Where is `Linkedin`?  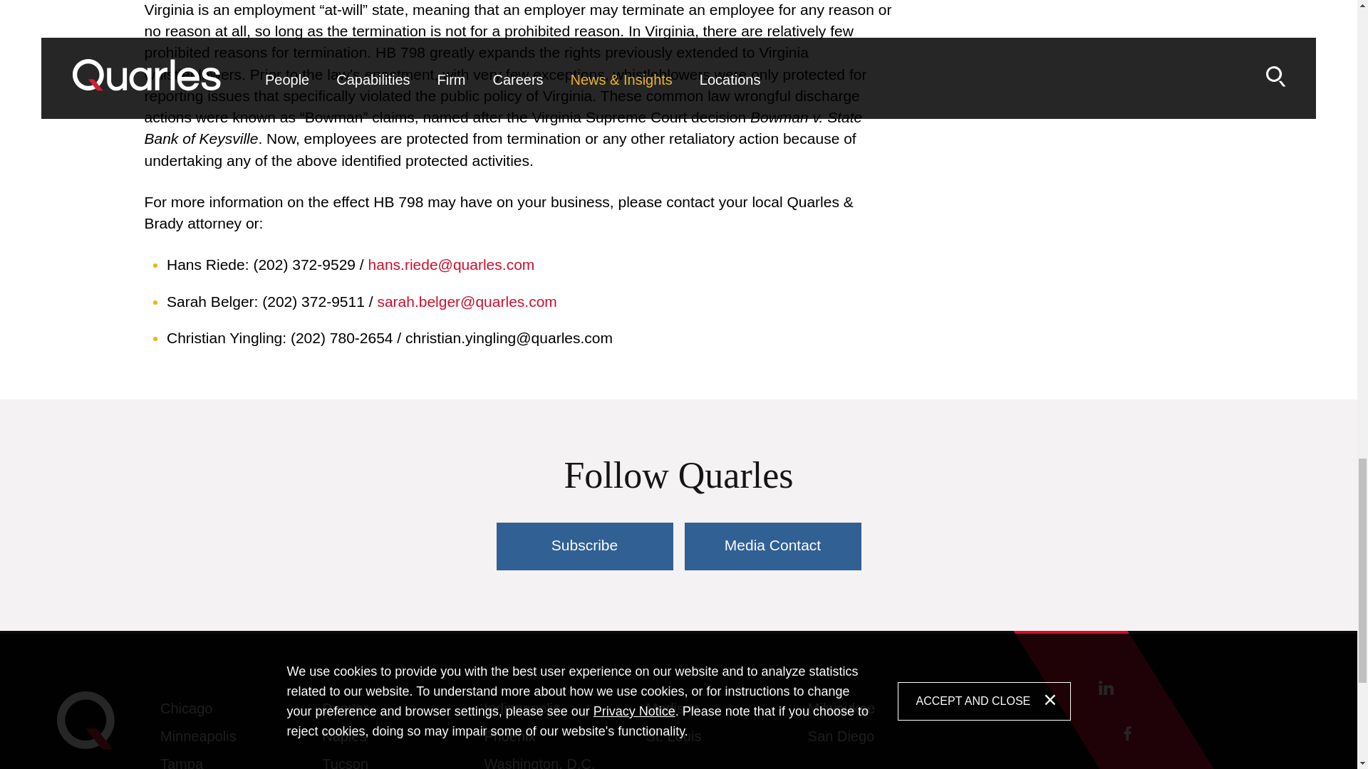 Linkedin is located at coordinates (1106, 688).